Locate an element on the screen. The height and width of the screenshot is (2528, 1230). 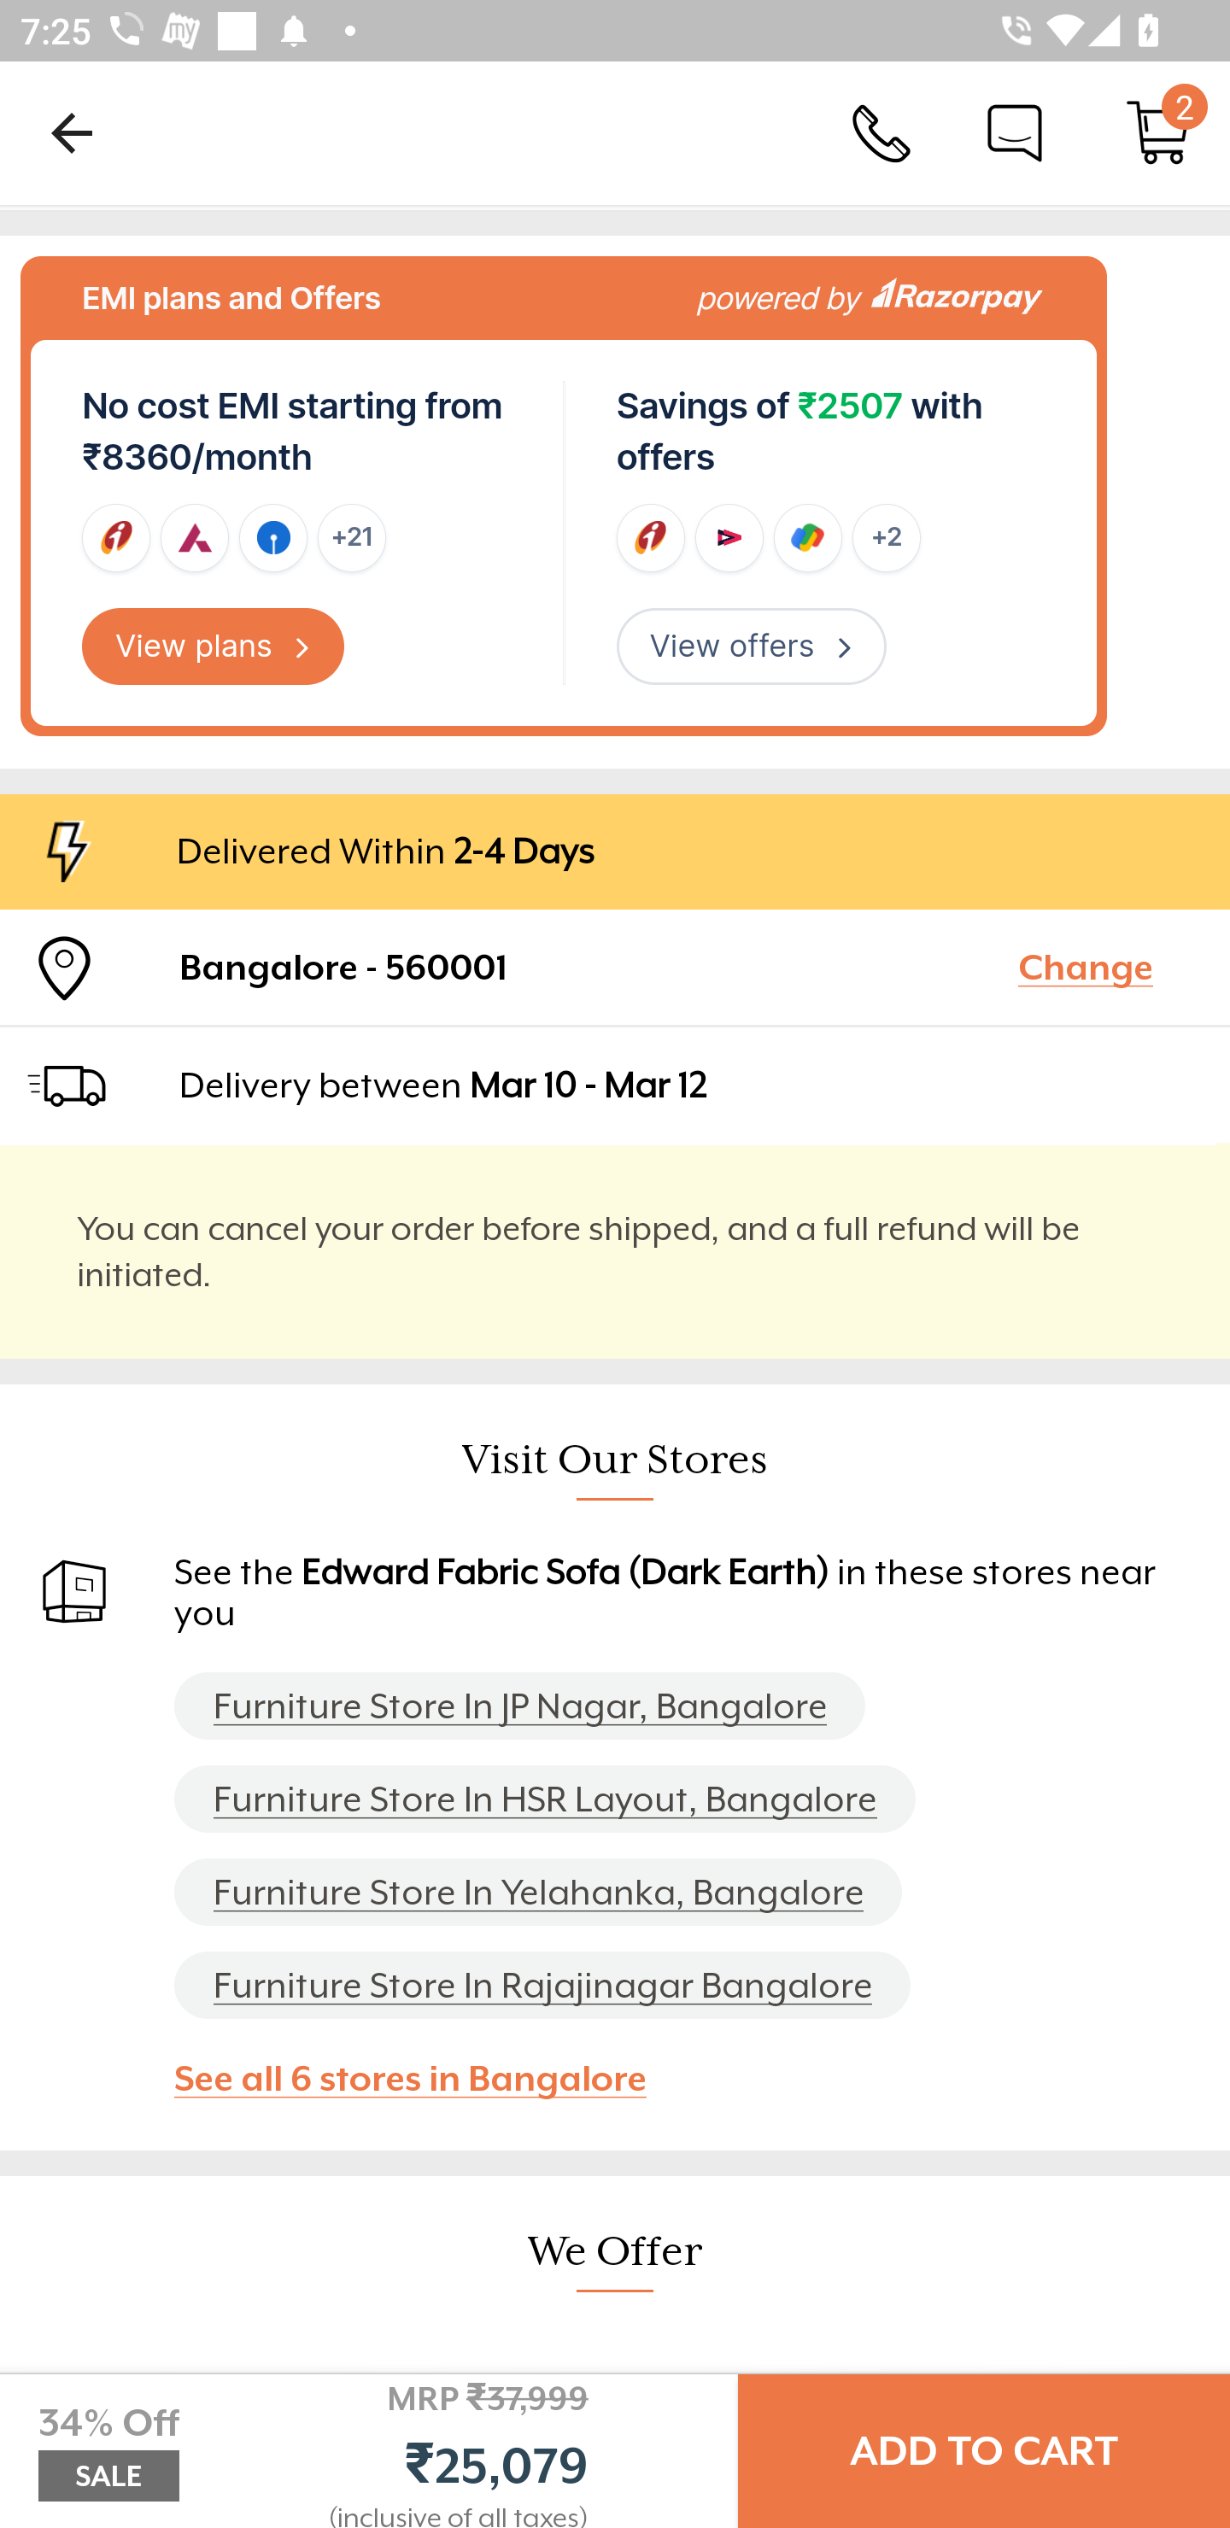
View offers is located at coordinates (751, 647).